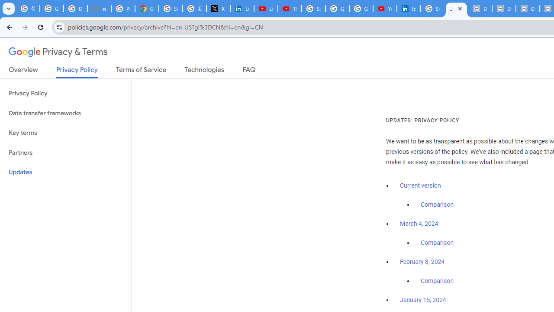 The height and width of the screenshot is (312, 554). What do you see at coordinates (423, 300) in the screenshot?
I see `January 15, 2024` at bounding box center [423, 300].